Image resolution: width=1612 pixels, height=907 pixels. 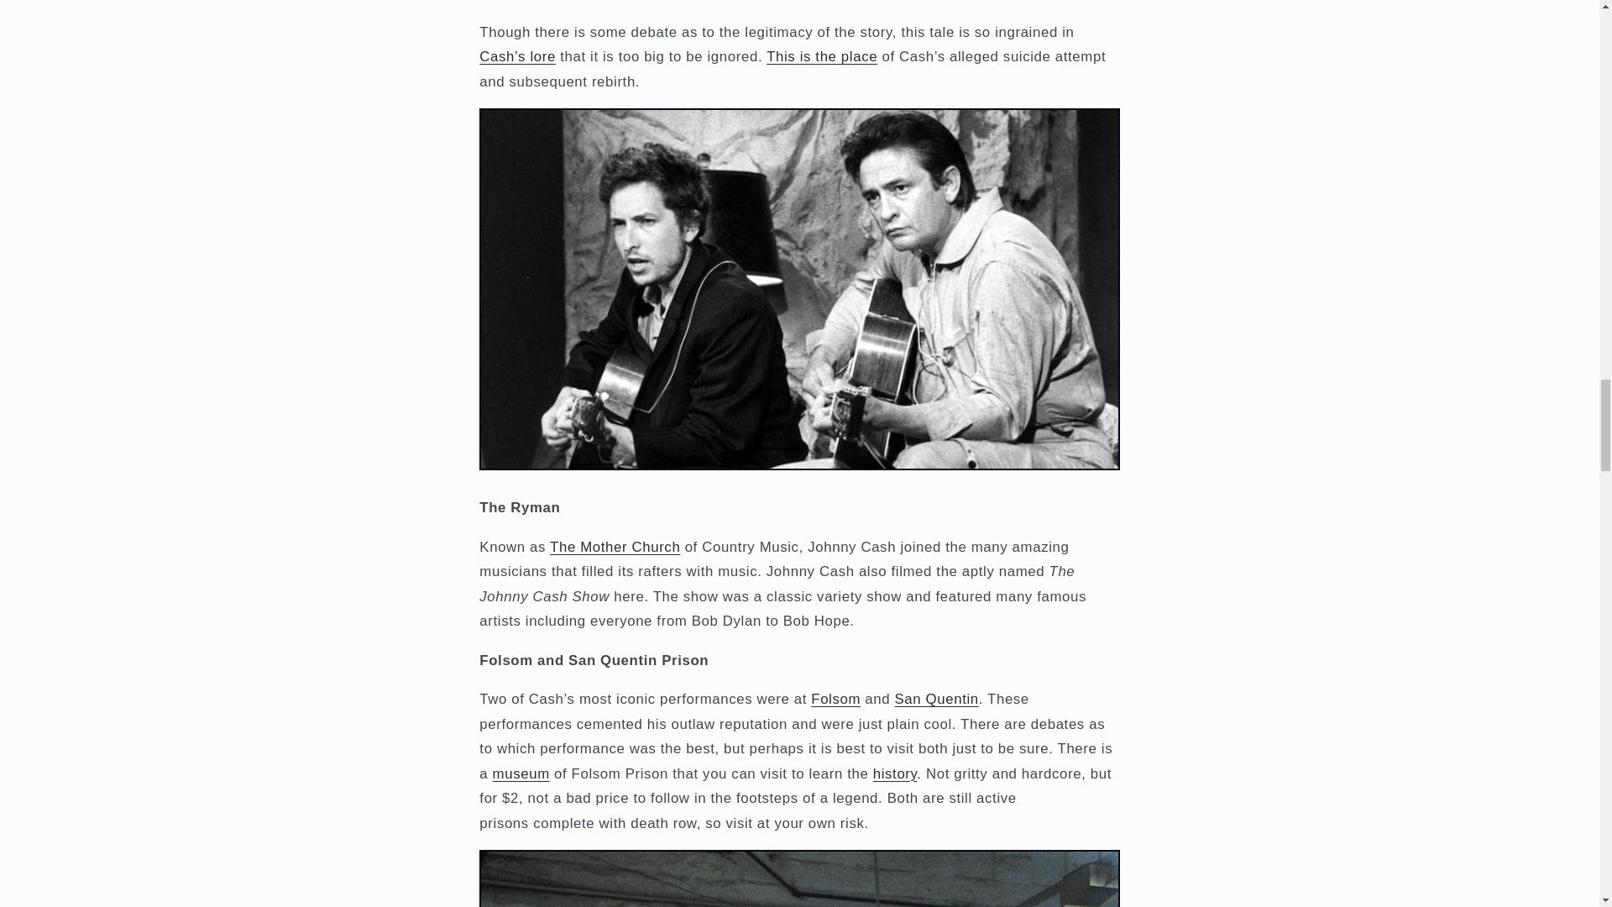 What do you see at coordinates (936, 699) in the screenshot?
I see `San Quentin State Prison` at bounding box center [936, 699].